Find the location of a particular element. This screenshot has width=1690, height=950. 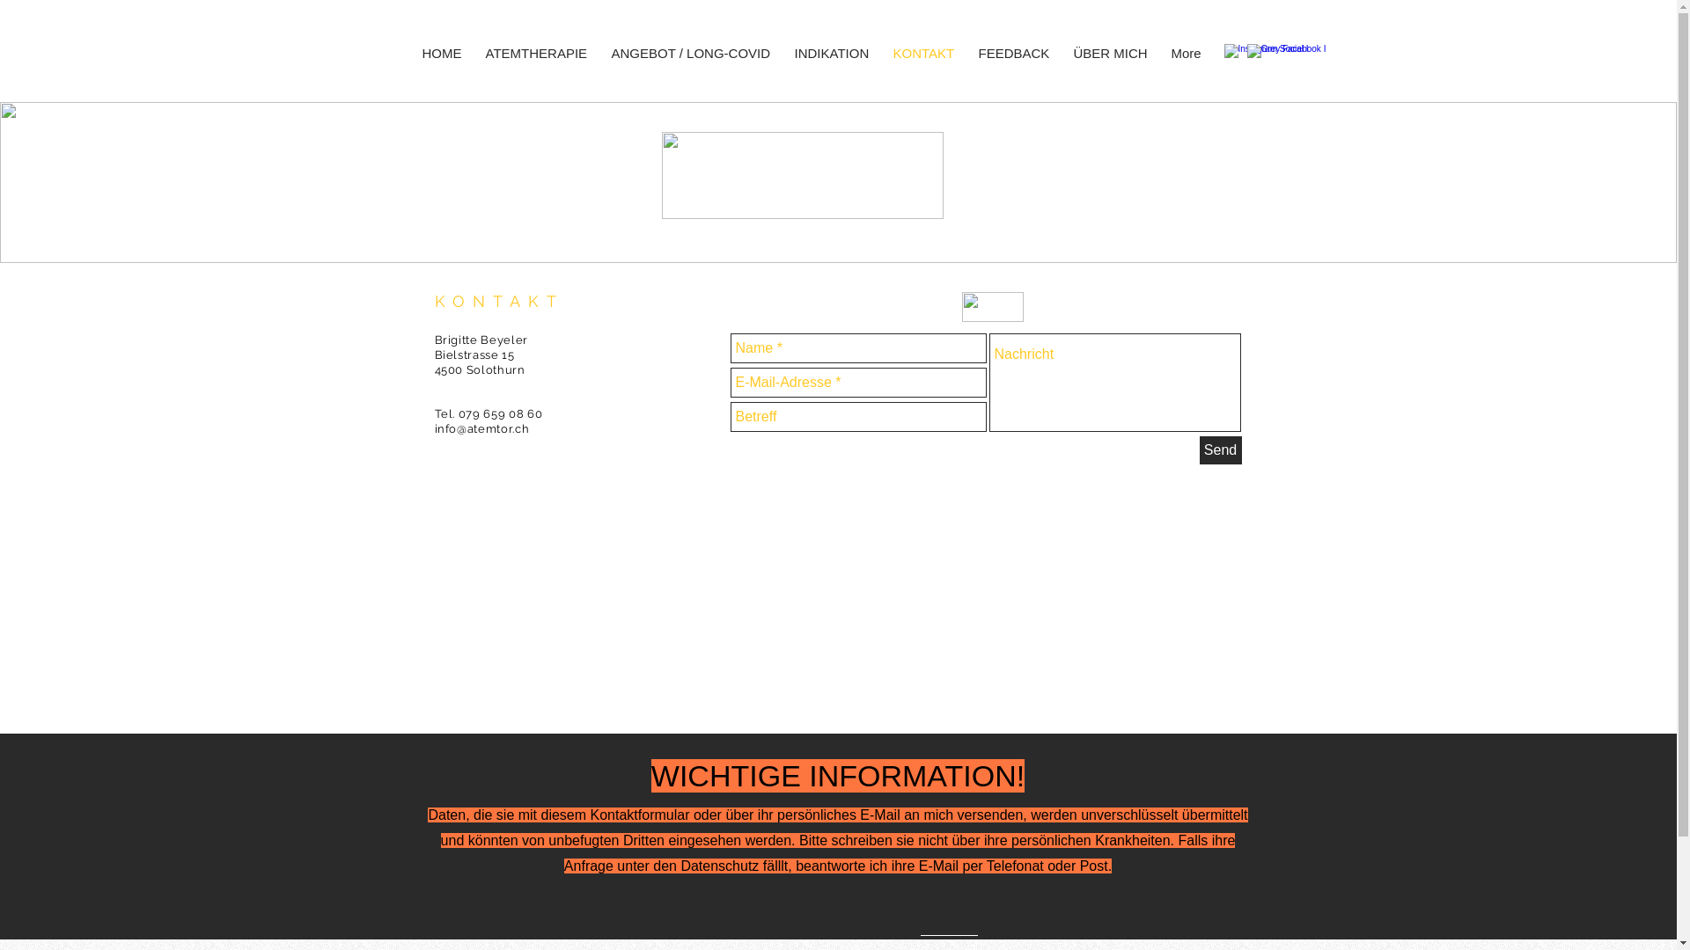

ATEMTHERAPIE is located at coordinates (540, 53).